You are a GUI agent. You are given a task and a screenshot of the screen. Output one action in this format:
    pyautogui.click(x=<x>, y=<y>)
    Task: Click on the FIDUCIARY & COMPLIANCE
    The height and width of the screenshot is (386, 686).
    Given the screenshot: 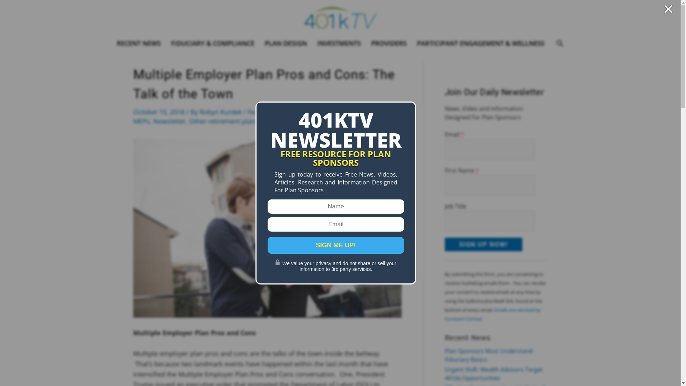 What is the action you would take?
    pyautogui.click(x=212, y=43)
    